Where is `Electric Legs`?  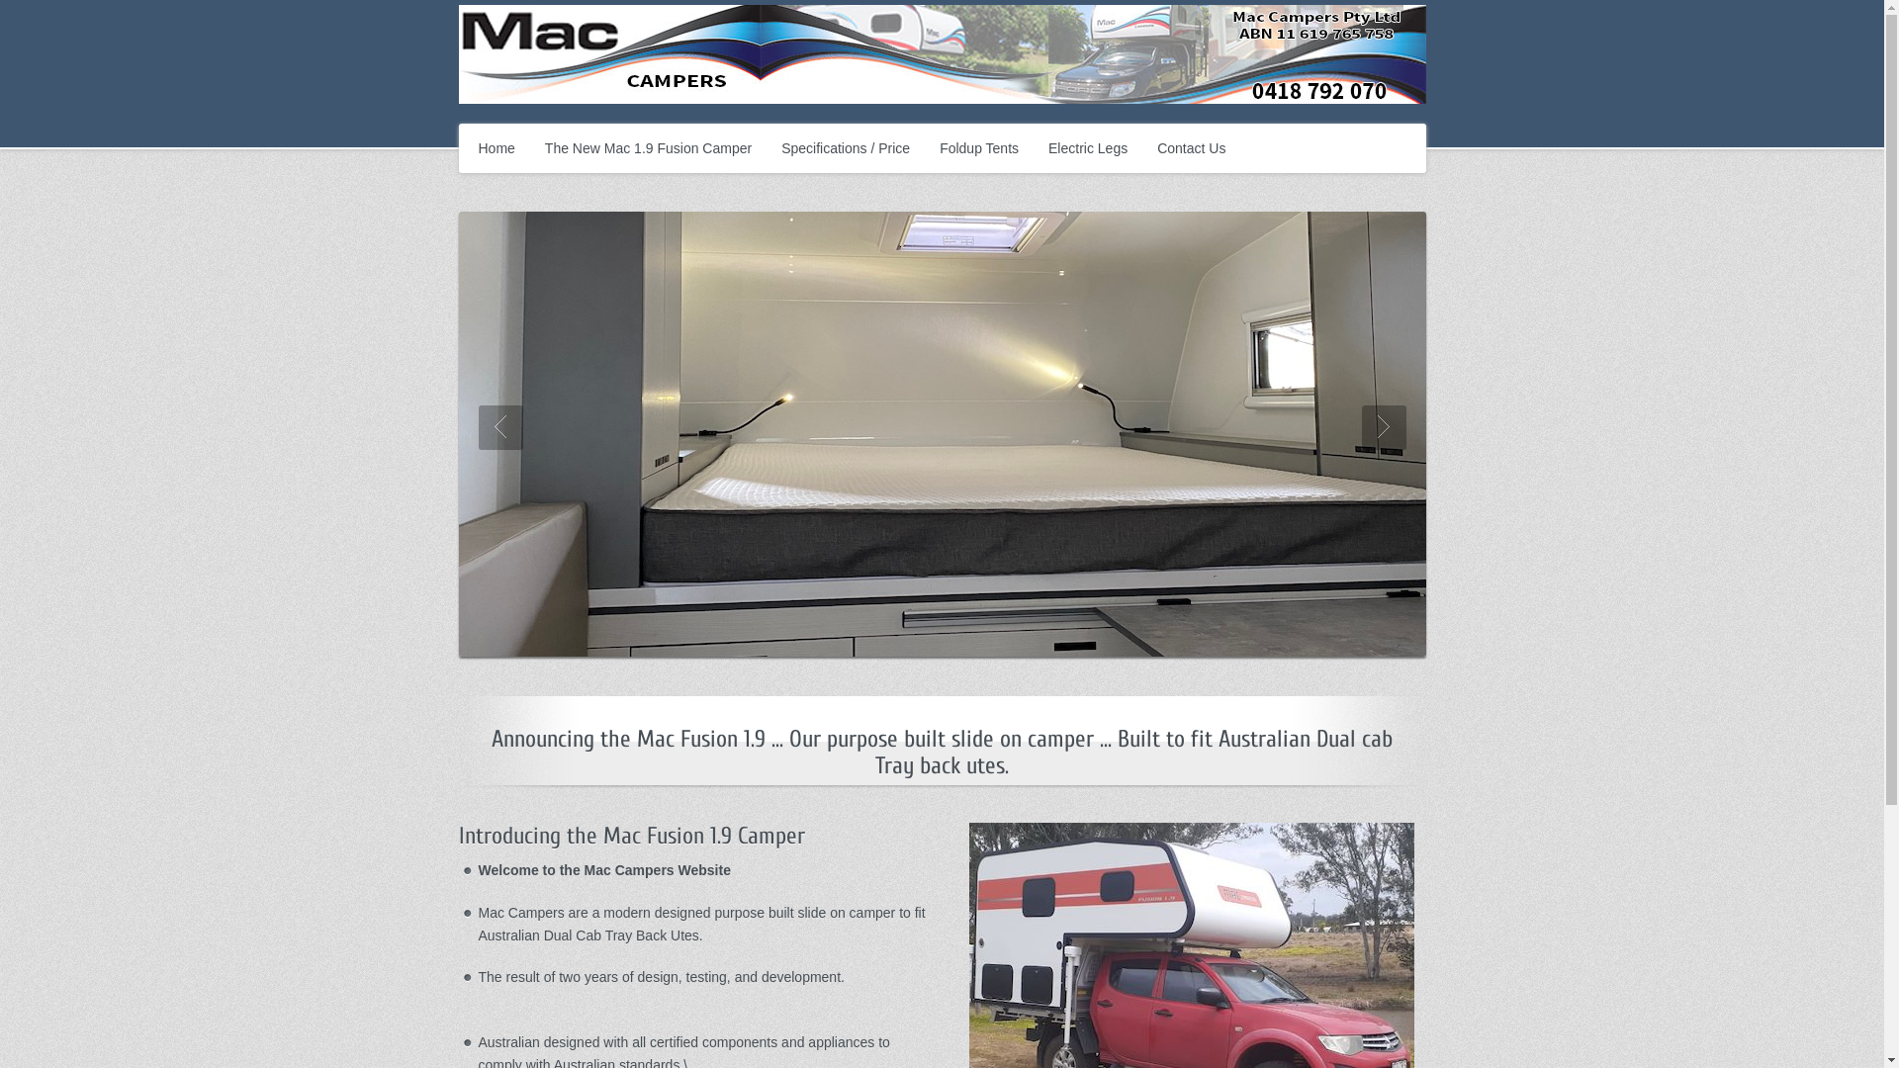
Electric Legs is located at coordinates (1088, 148).